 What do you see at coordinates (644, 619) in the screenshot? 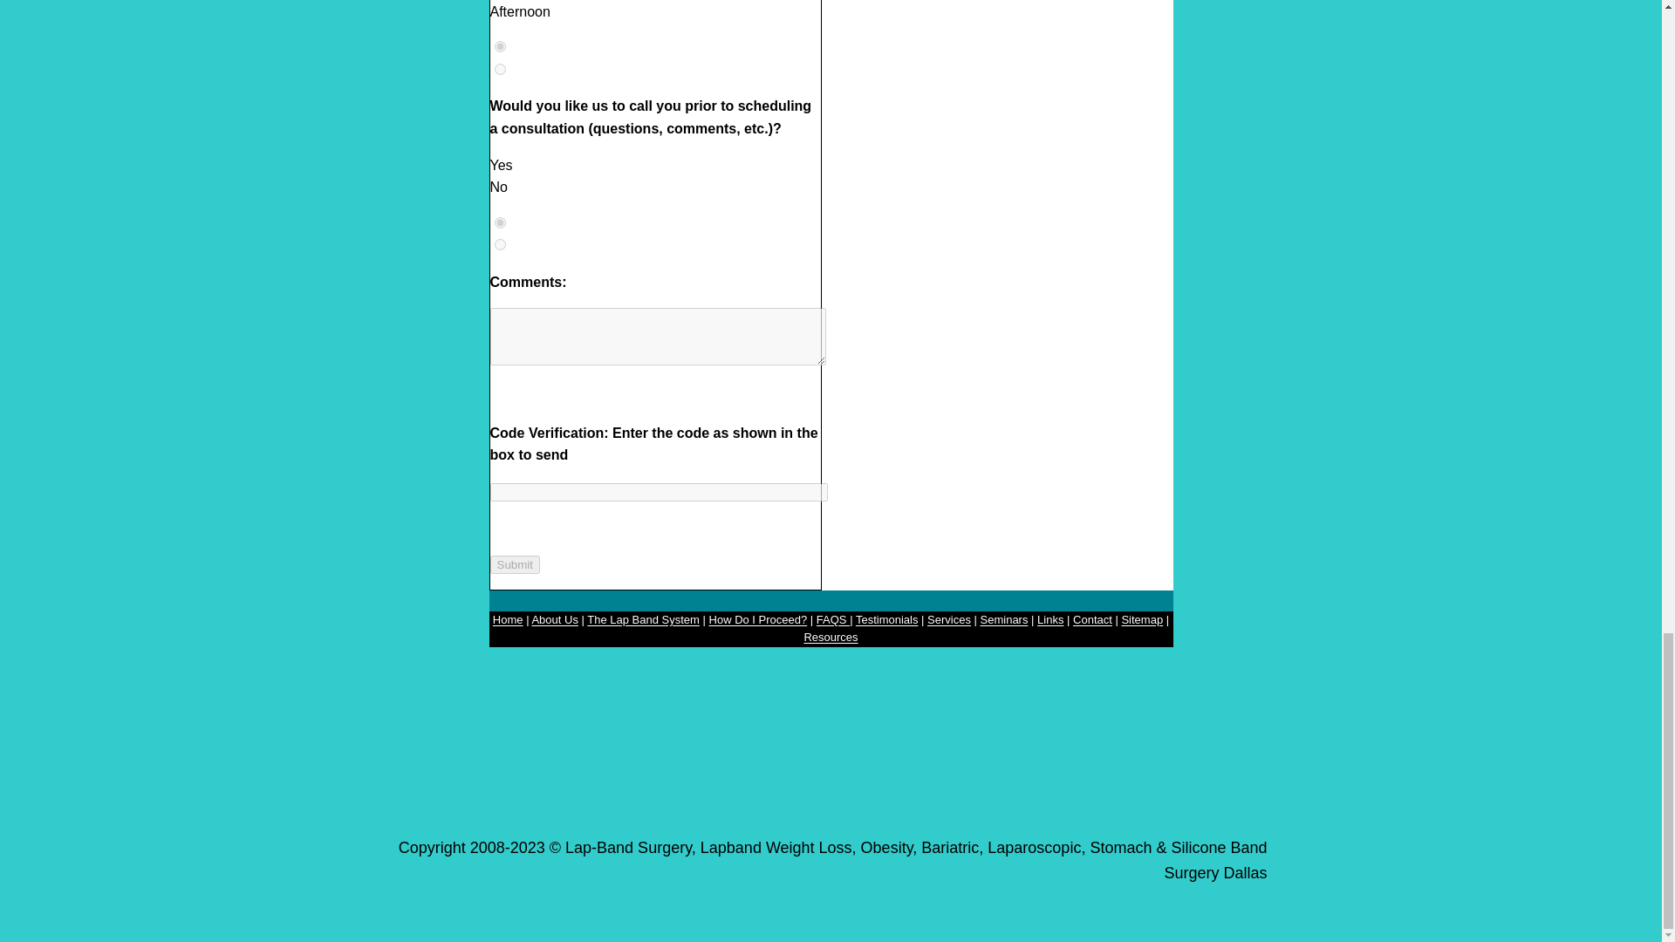
I see `The Lap Band System` at bounding box center [644, 619].